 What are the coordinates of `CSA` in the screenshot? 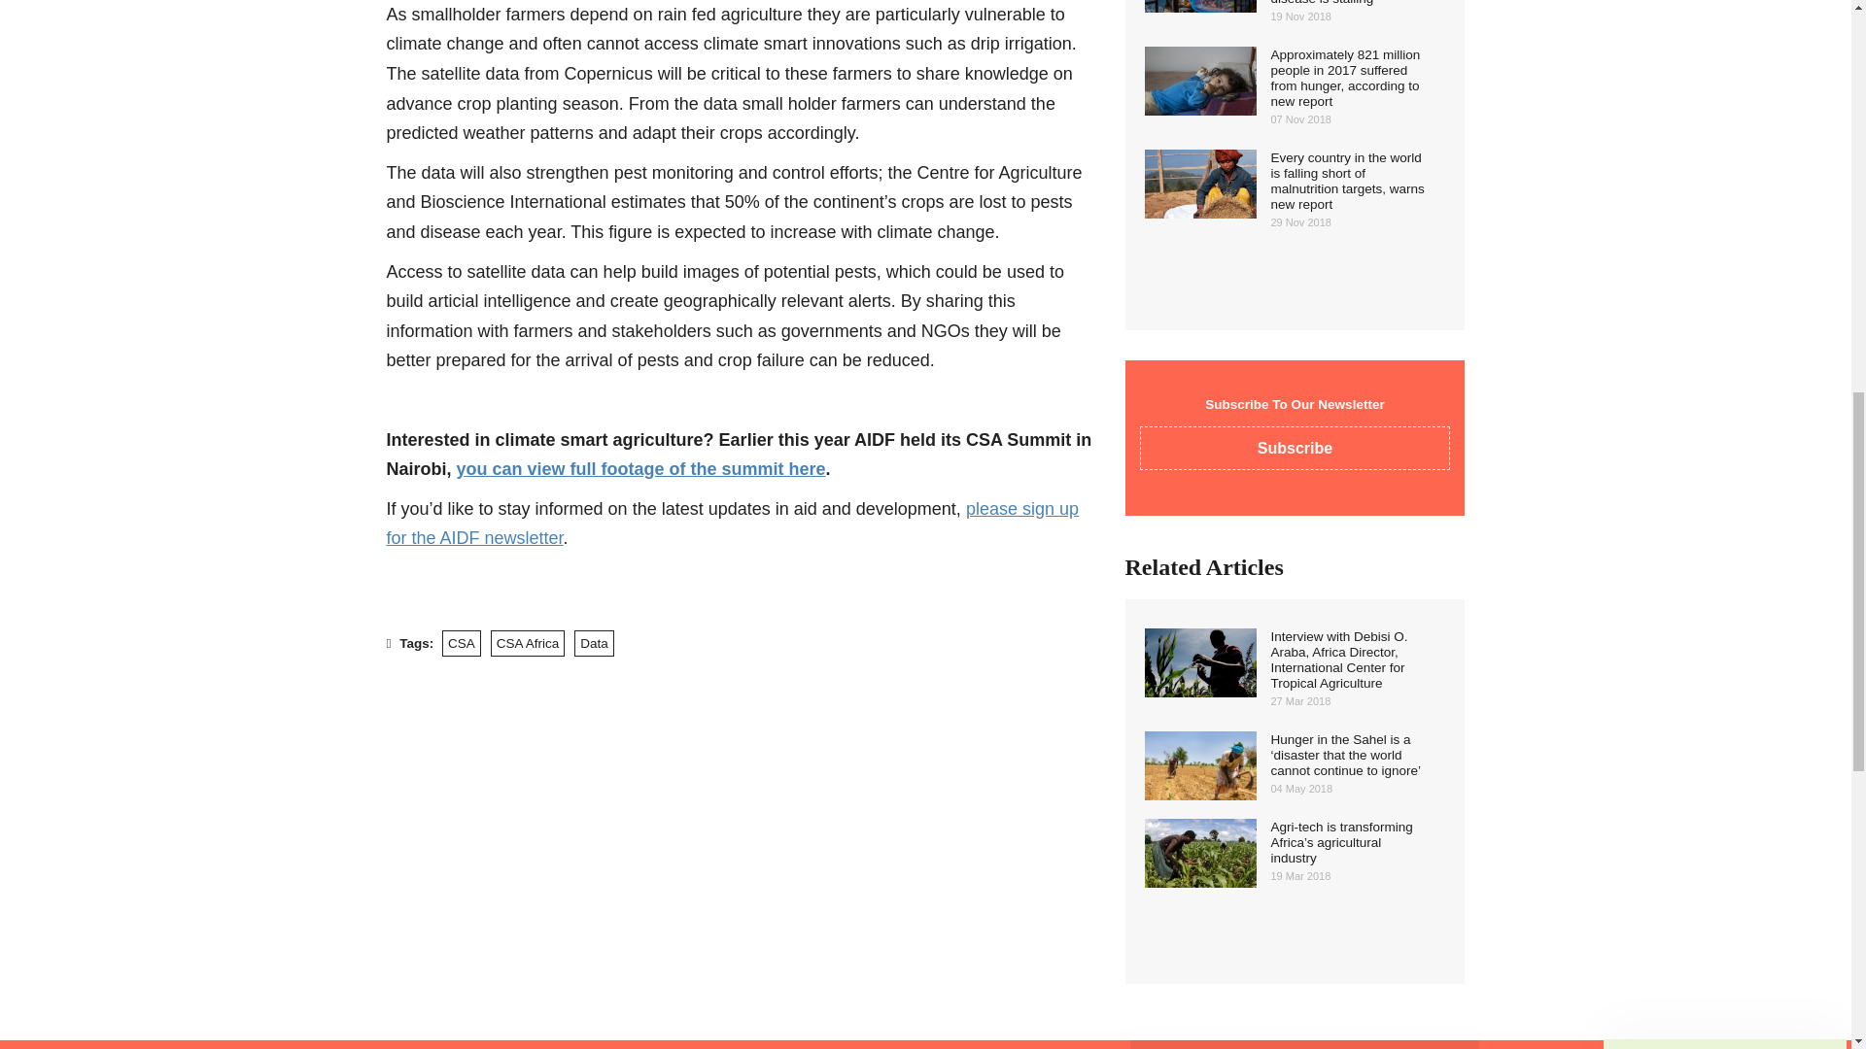 It's located at (462, 643).